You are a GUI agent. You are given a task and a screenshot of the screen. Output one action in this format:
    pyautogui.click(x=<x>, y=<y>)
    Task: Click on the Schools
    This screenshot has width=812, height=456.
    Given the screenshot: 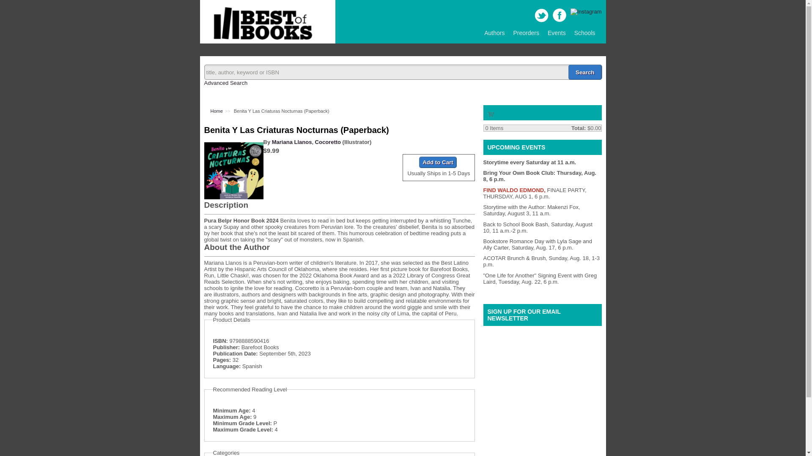 What is the action you would take?
    pyautogui.click(x=584, y=33)
    